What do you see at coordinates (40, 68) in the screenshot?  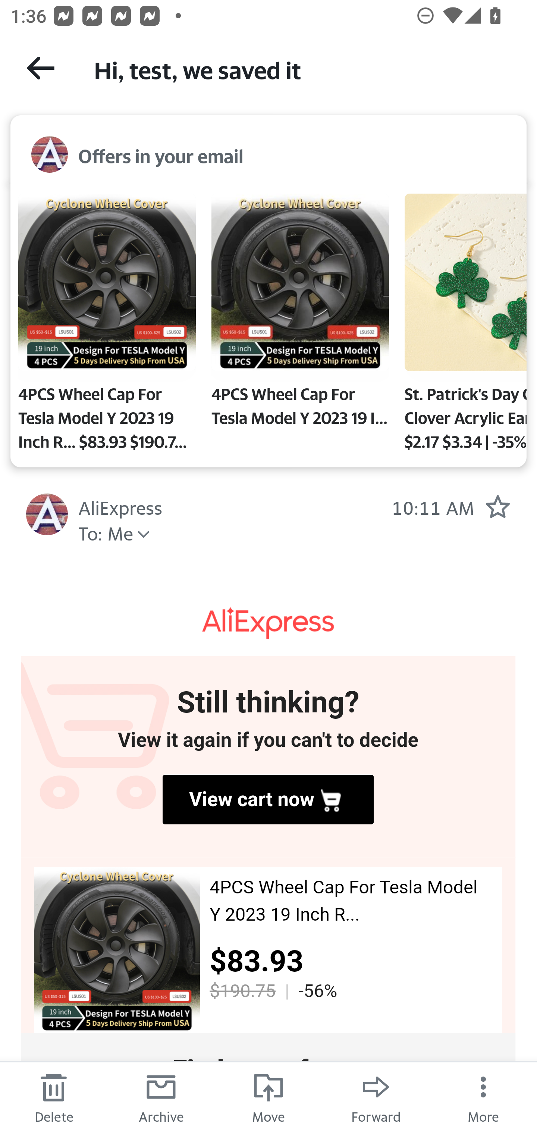 I see `Back` at bounding box center [40, 68].